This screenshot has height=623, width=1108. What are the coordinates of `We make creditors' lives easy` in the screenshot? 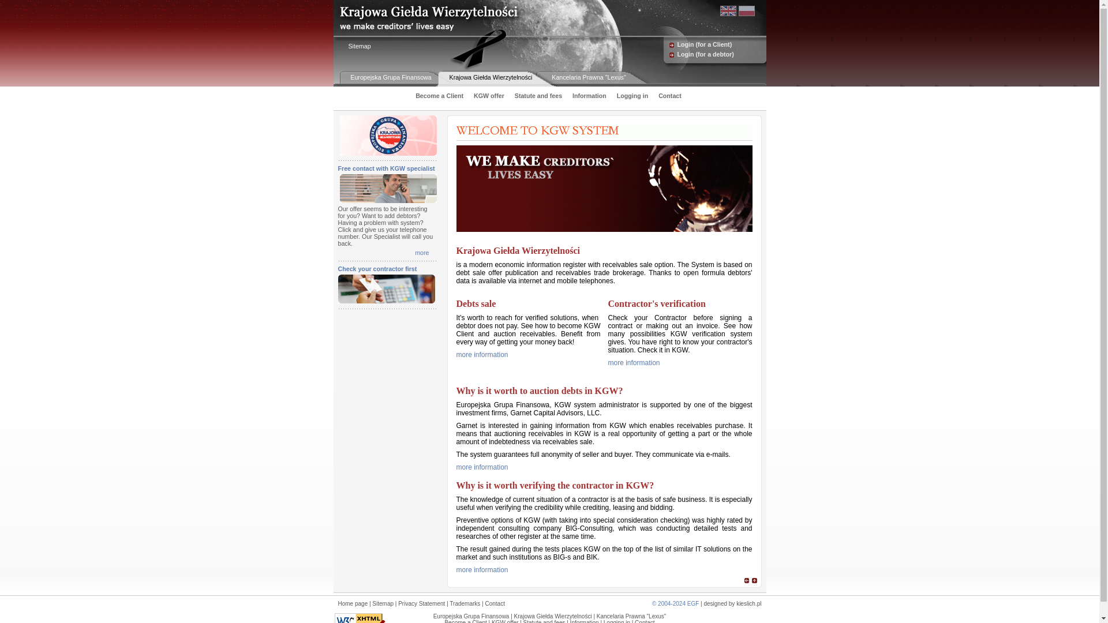 It's located at (604, 188).